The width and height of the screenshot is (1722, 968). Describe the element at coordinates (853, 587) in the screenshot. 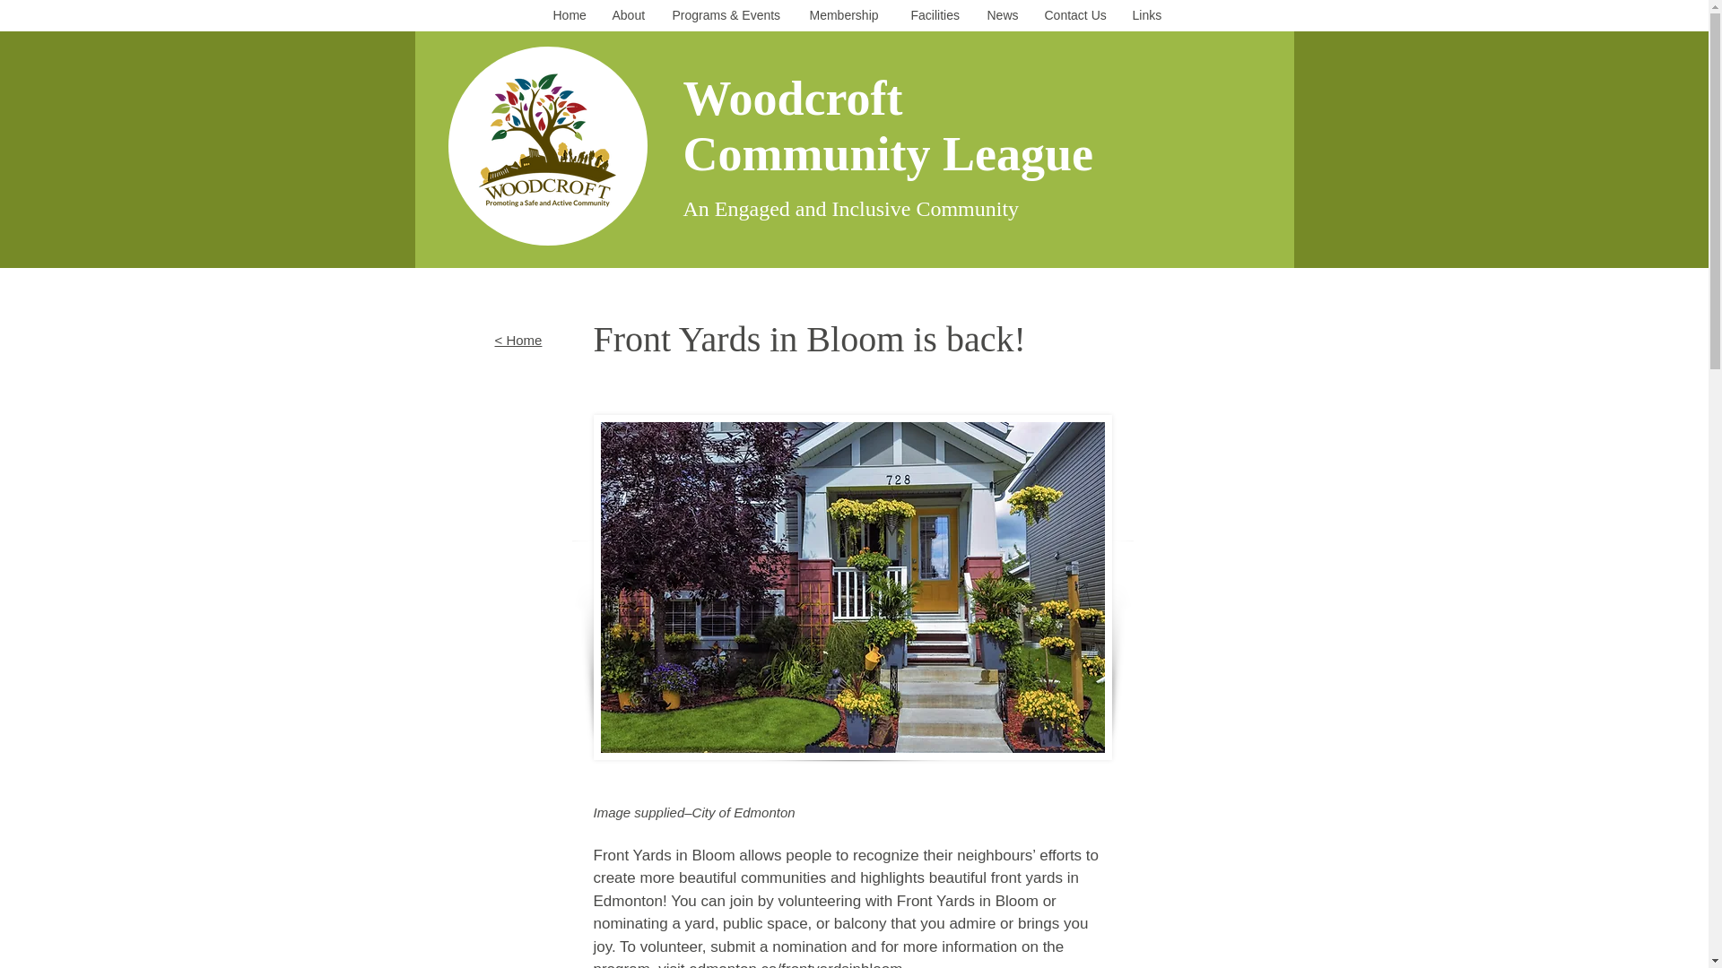

I see `Yards in Bloom copy.jpg` at that location.